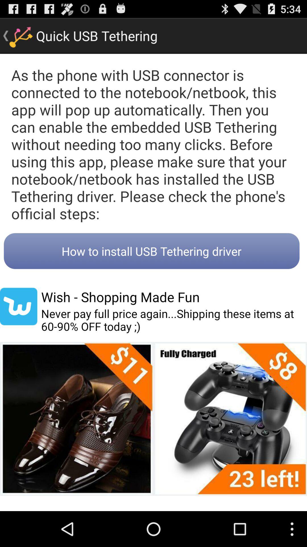 This screenshot has width=307, height=547. What do you see at coordinates (19, 307) in the screenshot?
I see `choose the item on the left` at bounding box center [19, 307].